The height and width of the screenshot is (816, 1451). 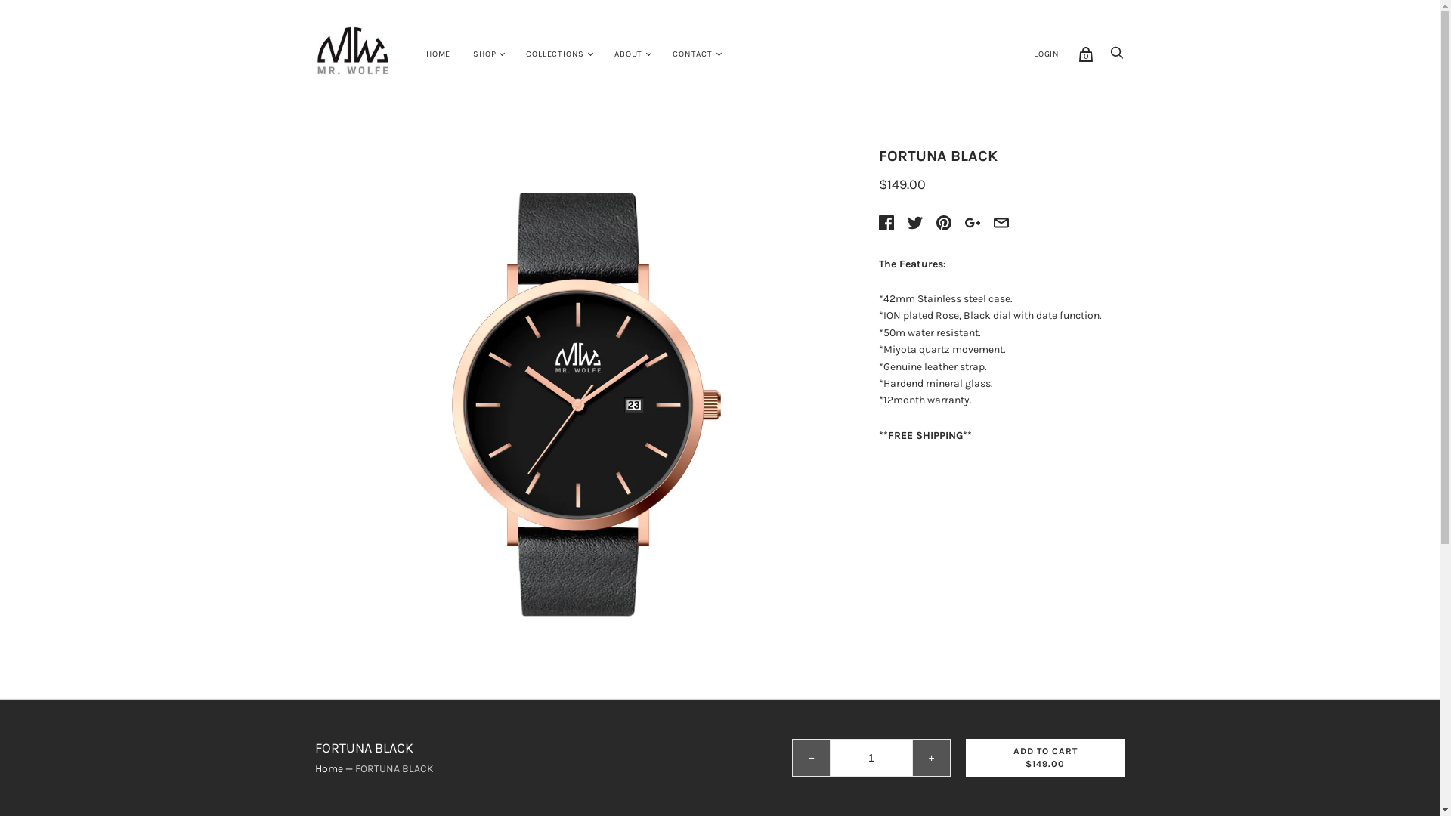 What do you see at coordinates (1086, 54) in the screenshot?
I see `0` at bounding box center [1086, 54].